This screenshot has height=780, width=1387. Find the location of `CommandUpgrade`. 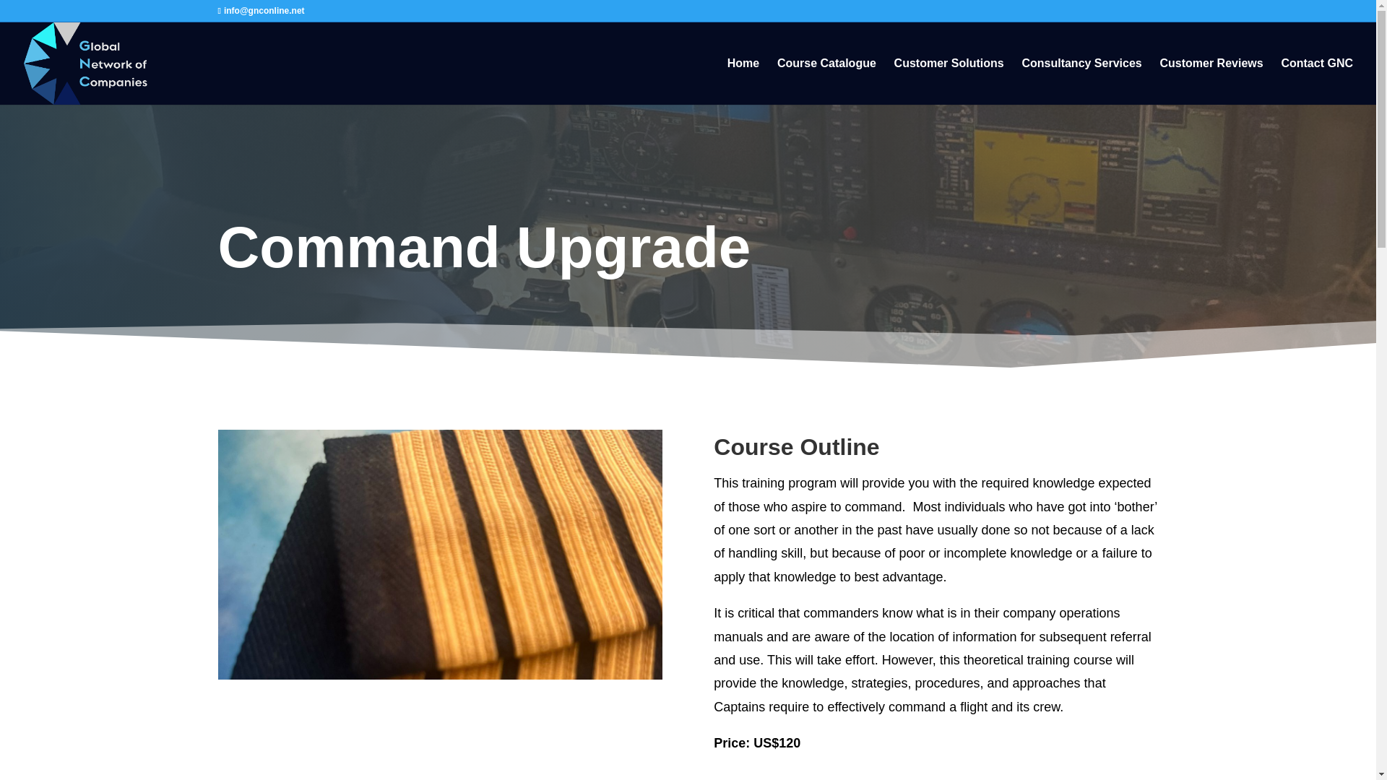

CommandUpgrade is located at coordinates (440, 555).